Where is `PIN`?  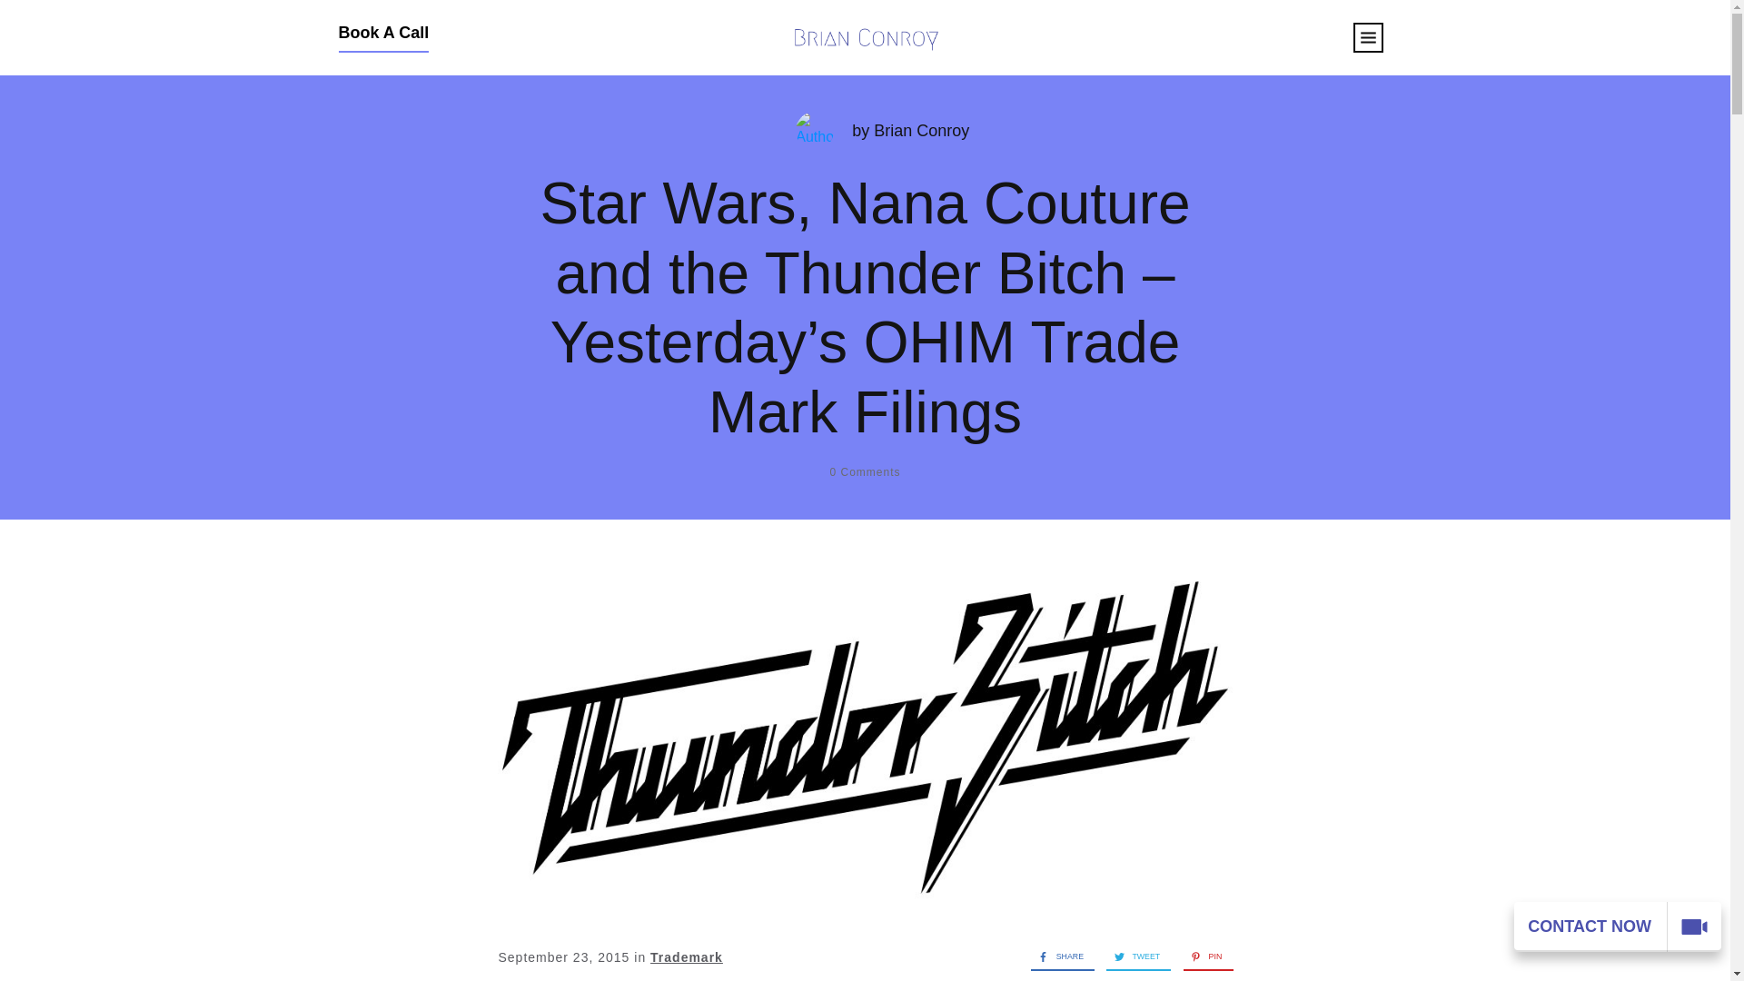
PIN is located at coordinates (1203, 956).